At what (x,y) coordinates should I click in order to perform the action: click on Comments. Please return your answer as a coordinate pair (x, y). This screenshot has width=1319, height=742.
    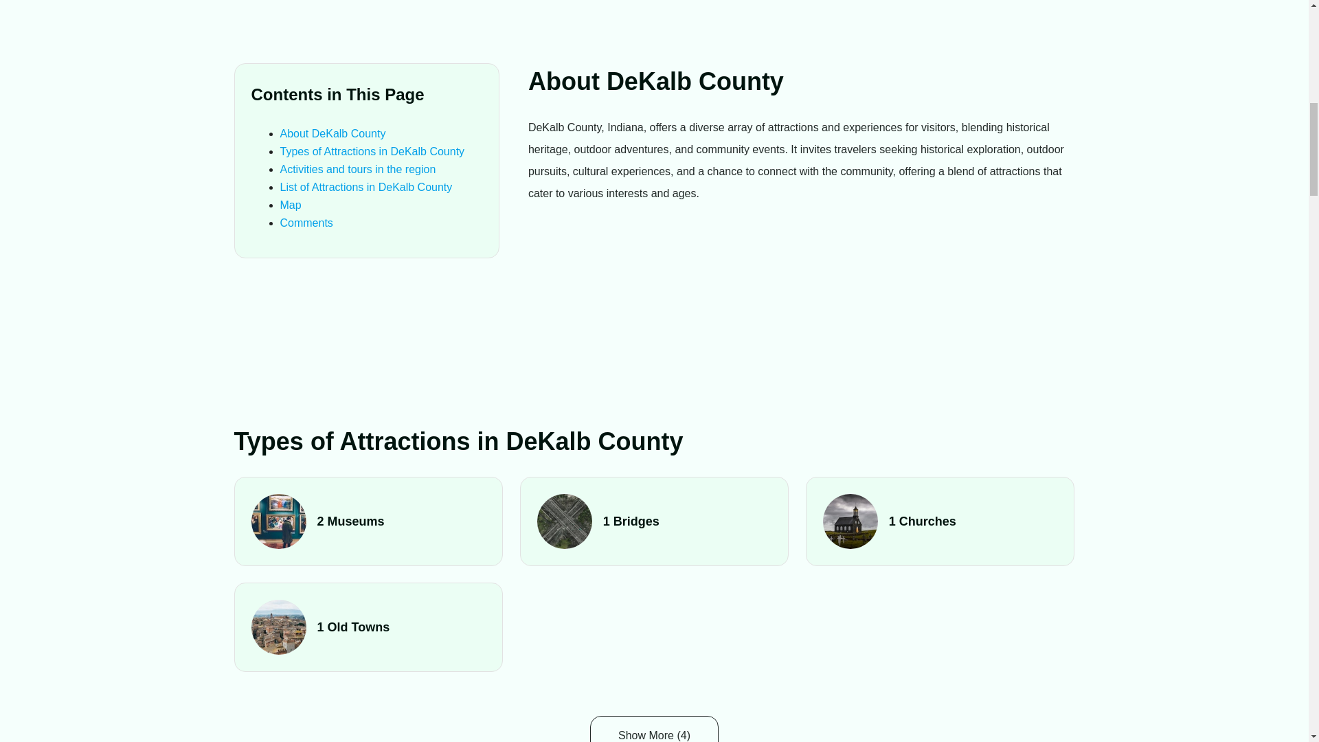
    Looking at the image, I should click on (306, 223).